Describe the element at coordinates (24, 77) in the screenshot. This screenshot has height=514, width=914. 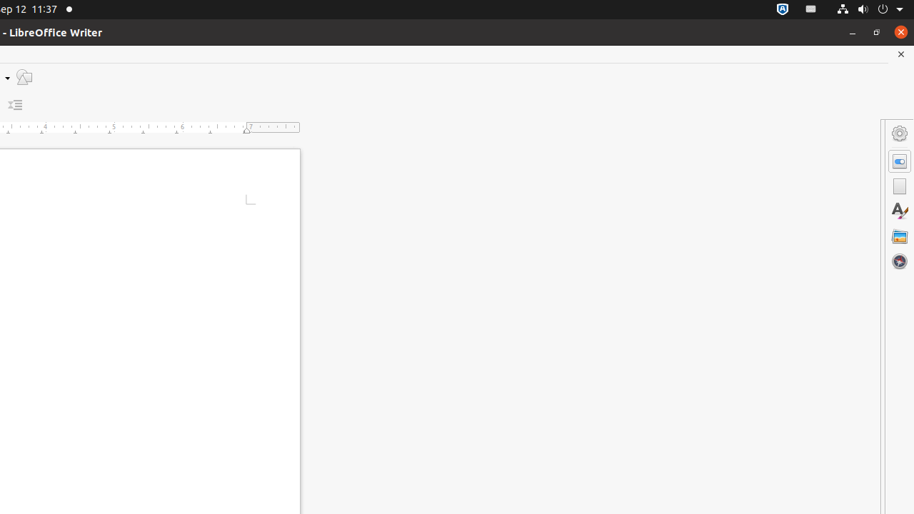
I see `Draw Functions` at that location.